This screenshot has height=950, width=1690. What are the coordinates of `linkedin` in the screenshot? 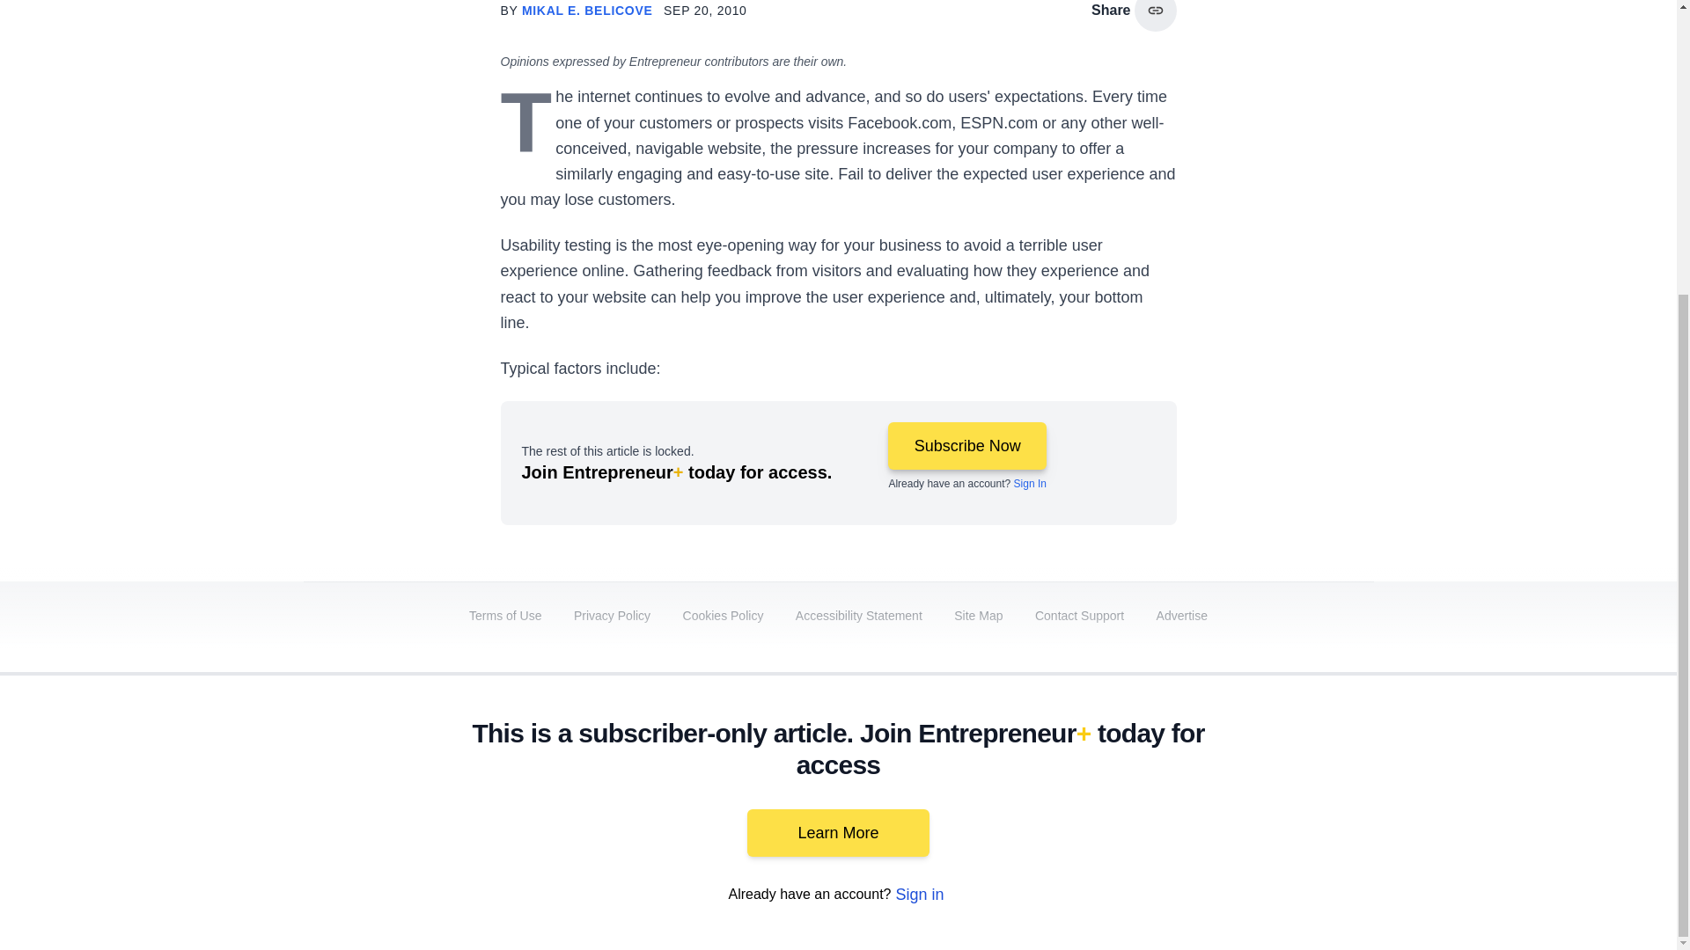 It's located at (1106, 802).